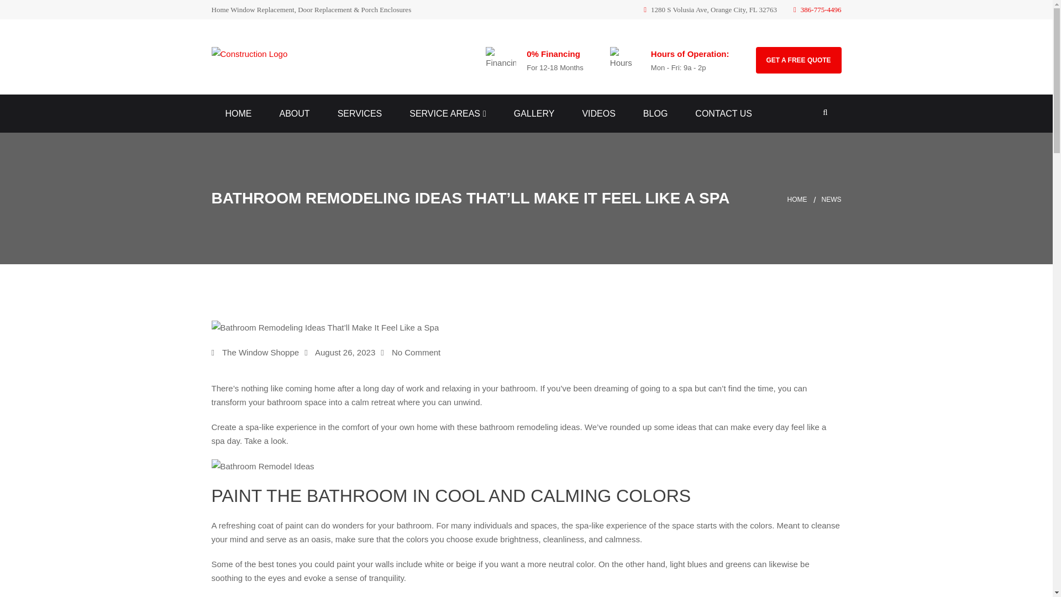 The width and height of the screenshot is (1061, 597). Describe the element at coordinates (817, 9) in the screenshot. I see `386-775-4496` at that location.